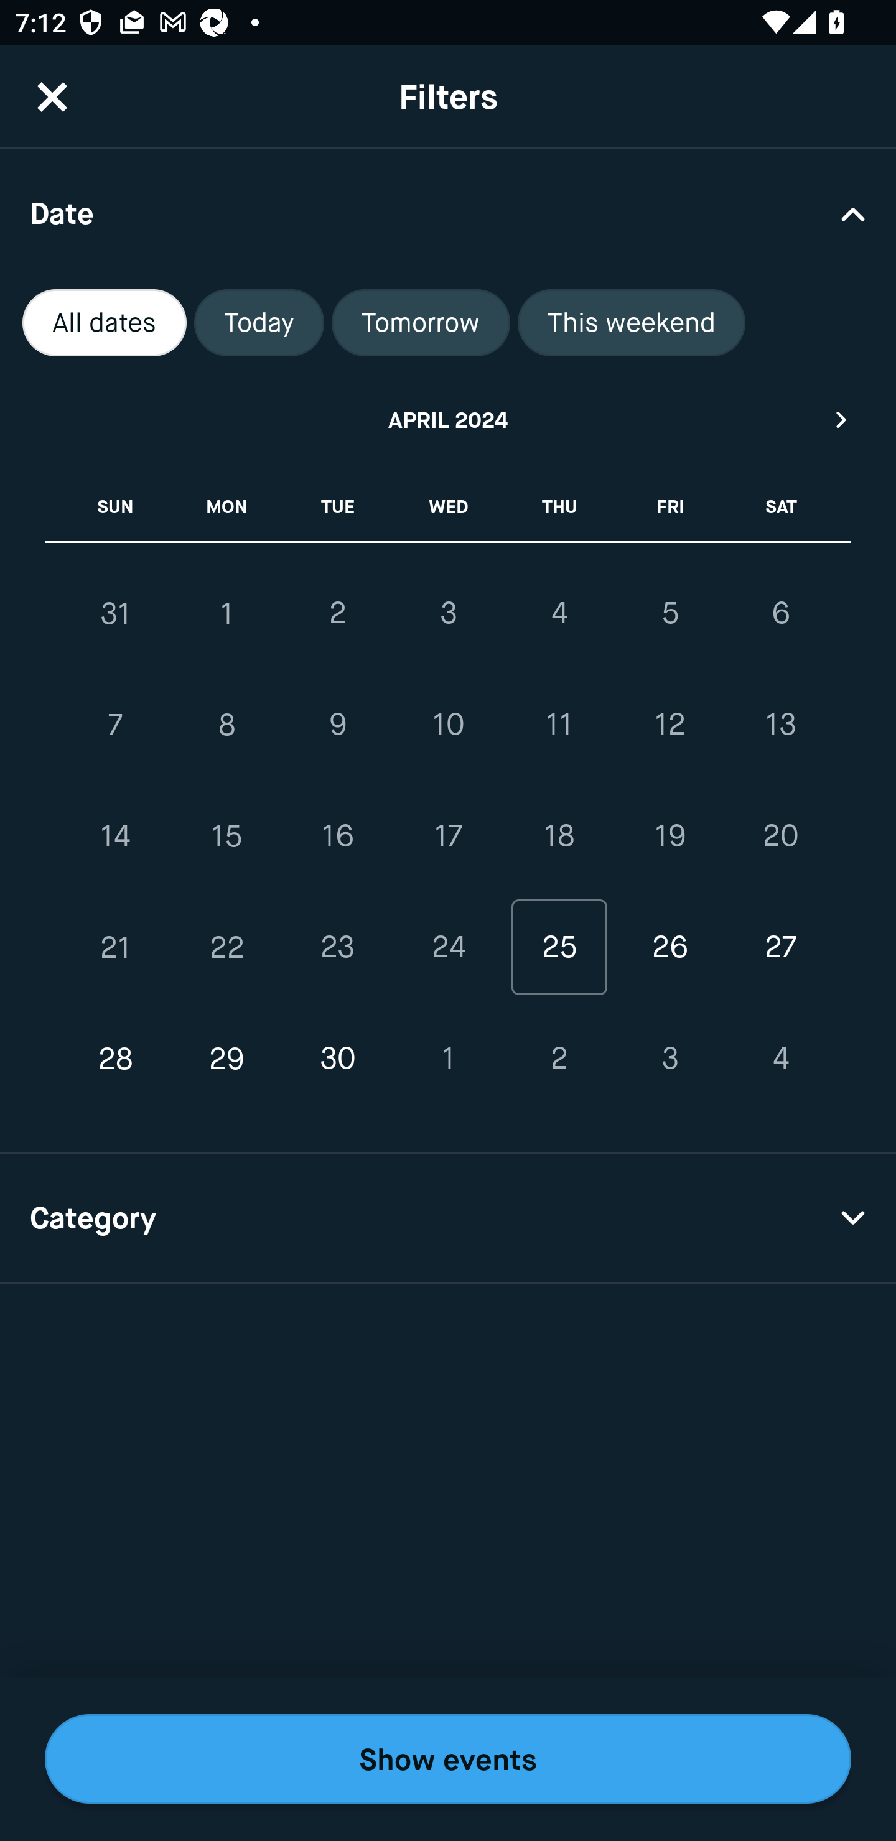 This screenshot has height=1841, width=896. I want to click on 30, so click(337, 1059).